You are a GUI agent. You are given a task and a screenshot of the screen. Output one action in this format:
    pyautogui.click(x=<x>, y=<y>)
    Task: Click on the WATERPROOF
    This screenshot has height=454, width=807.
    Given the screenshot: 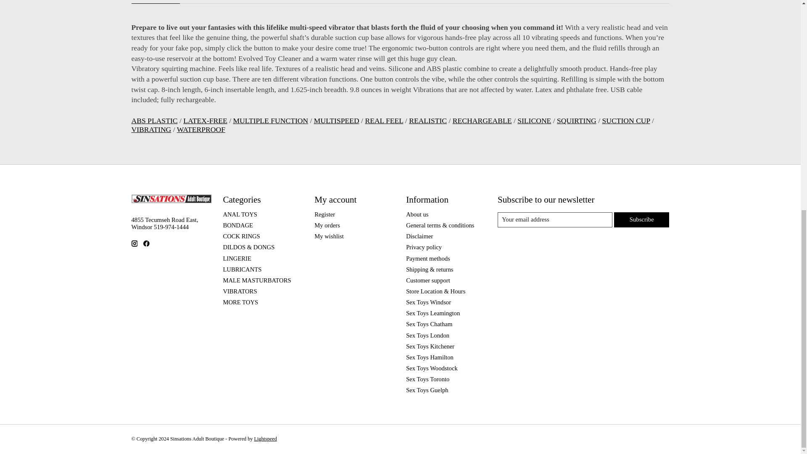 What is the action you would take?
    pyautogui.click(x=201, y=129)
    